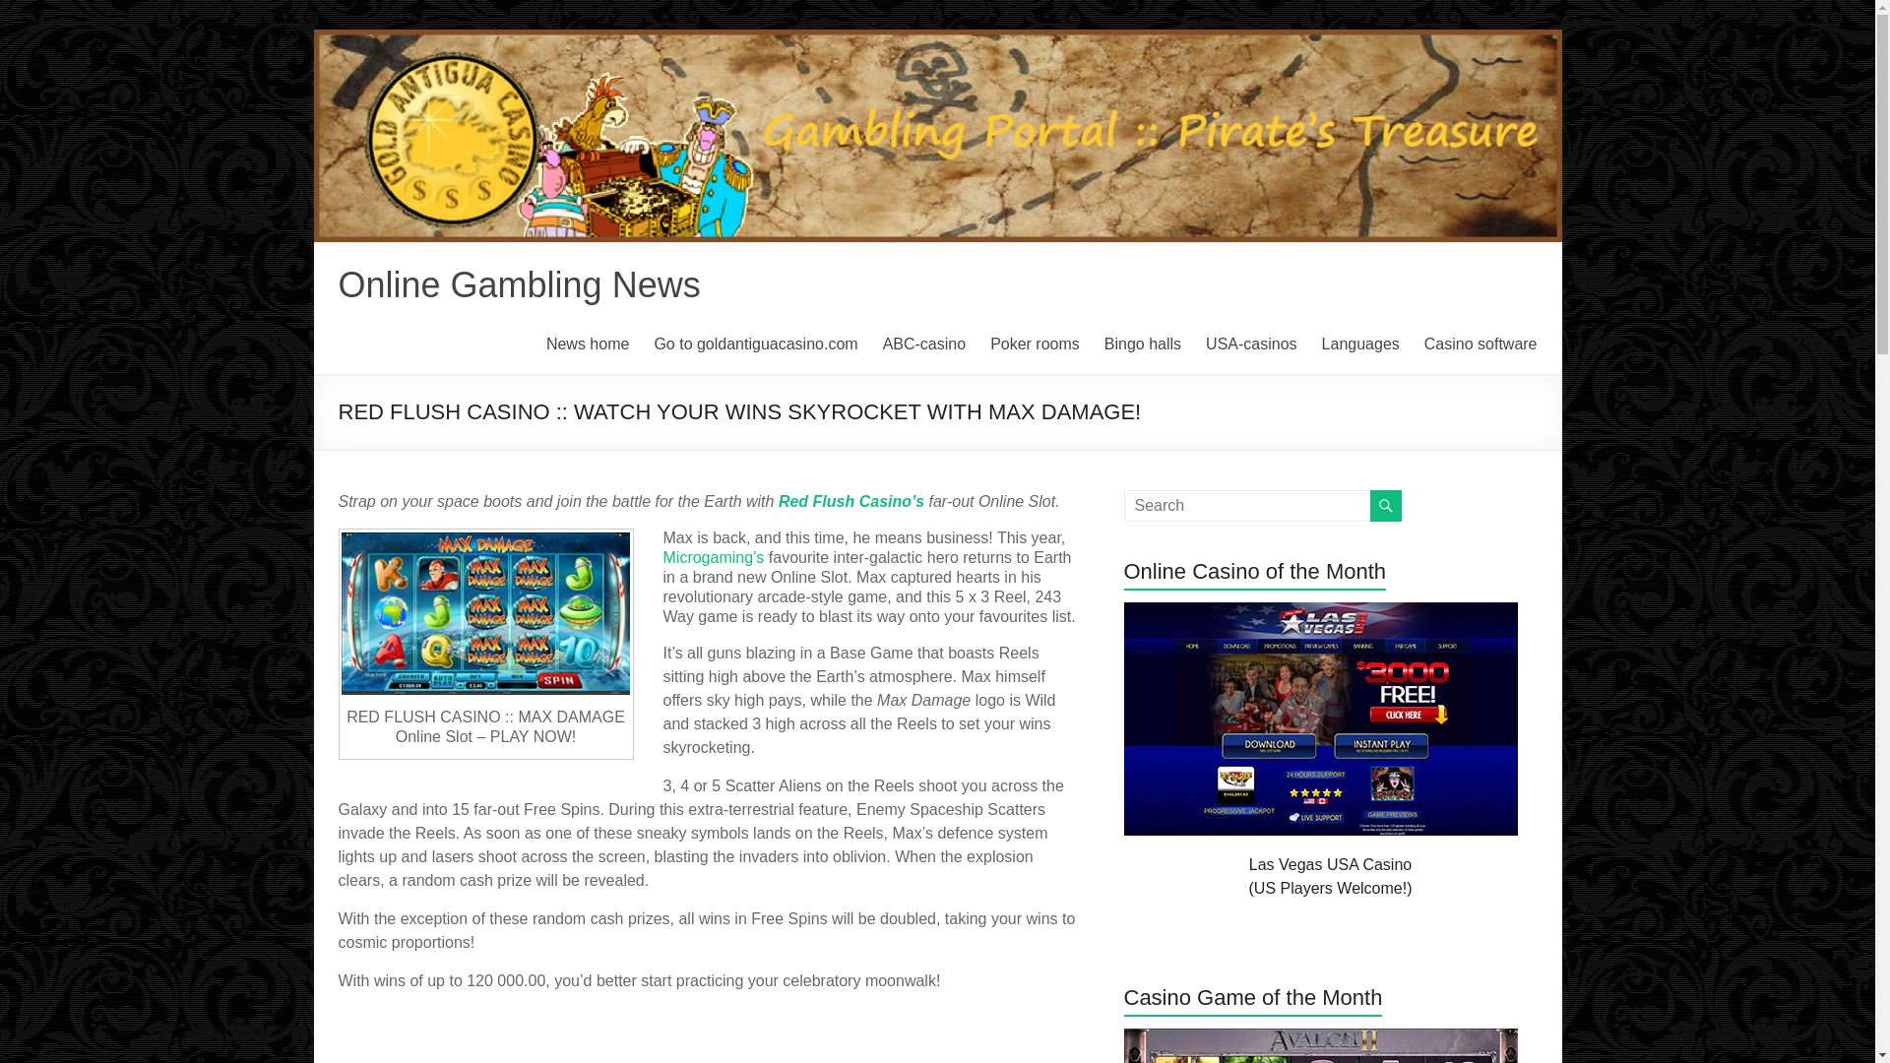  What do you see at coordinates (1035, 344) in the screenshot?
I see `Poker rooms` at bounding box center [1035, 344].